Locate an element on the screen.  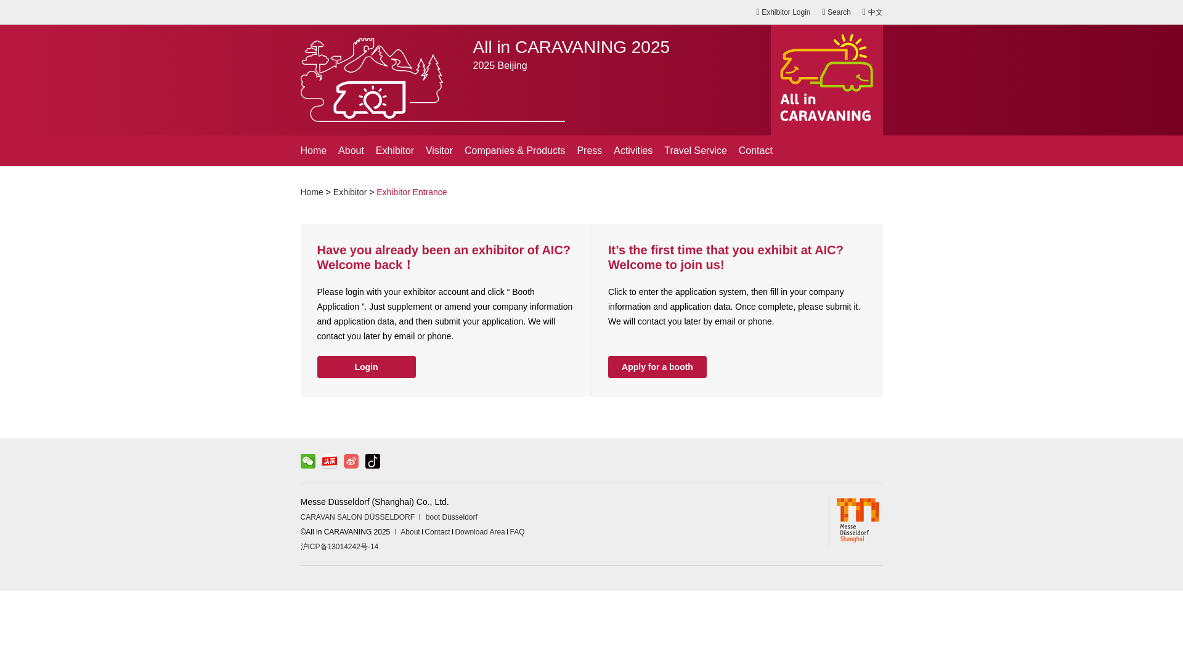
Home is located at coordinates (314, 151).